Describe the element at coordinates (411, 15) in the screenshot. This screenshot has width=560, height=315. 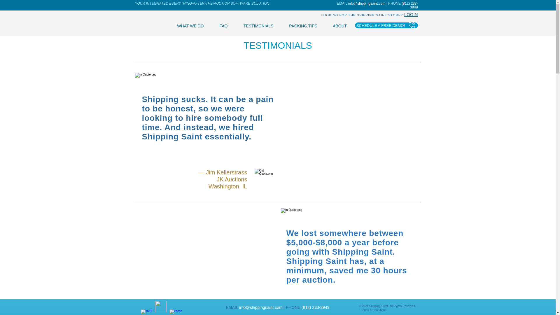
I see `LOGIN` at that location.